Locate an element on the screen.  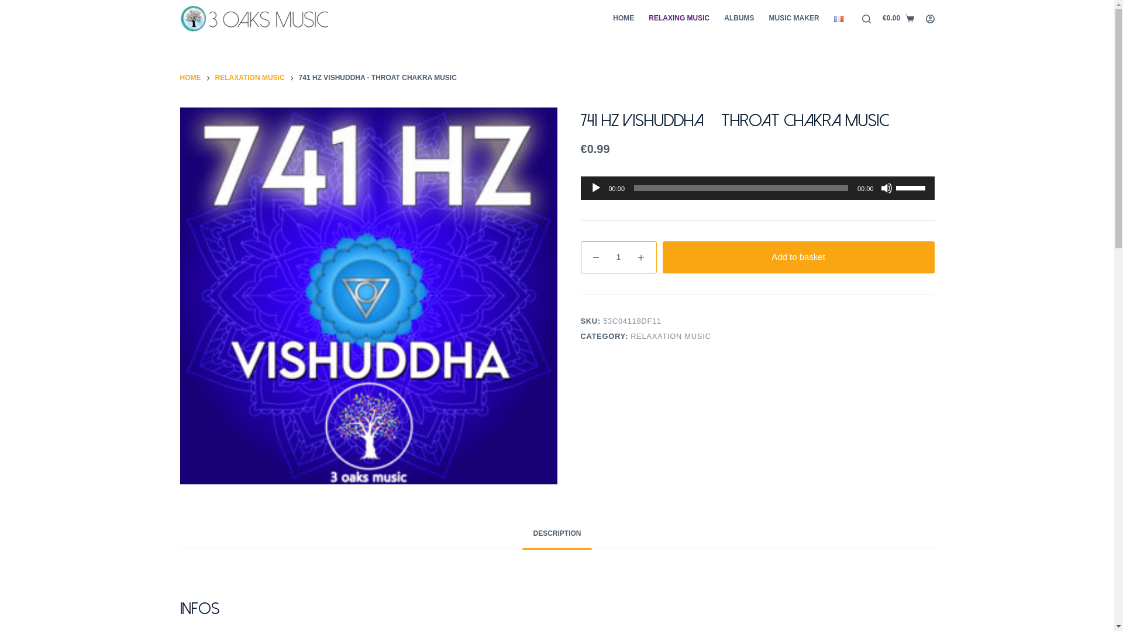
RELAXATION MUSIC is located at coordinates (250, 78).